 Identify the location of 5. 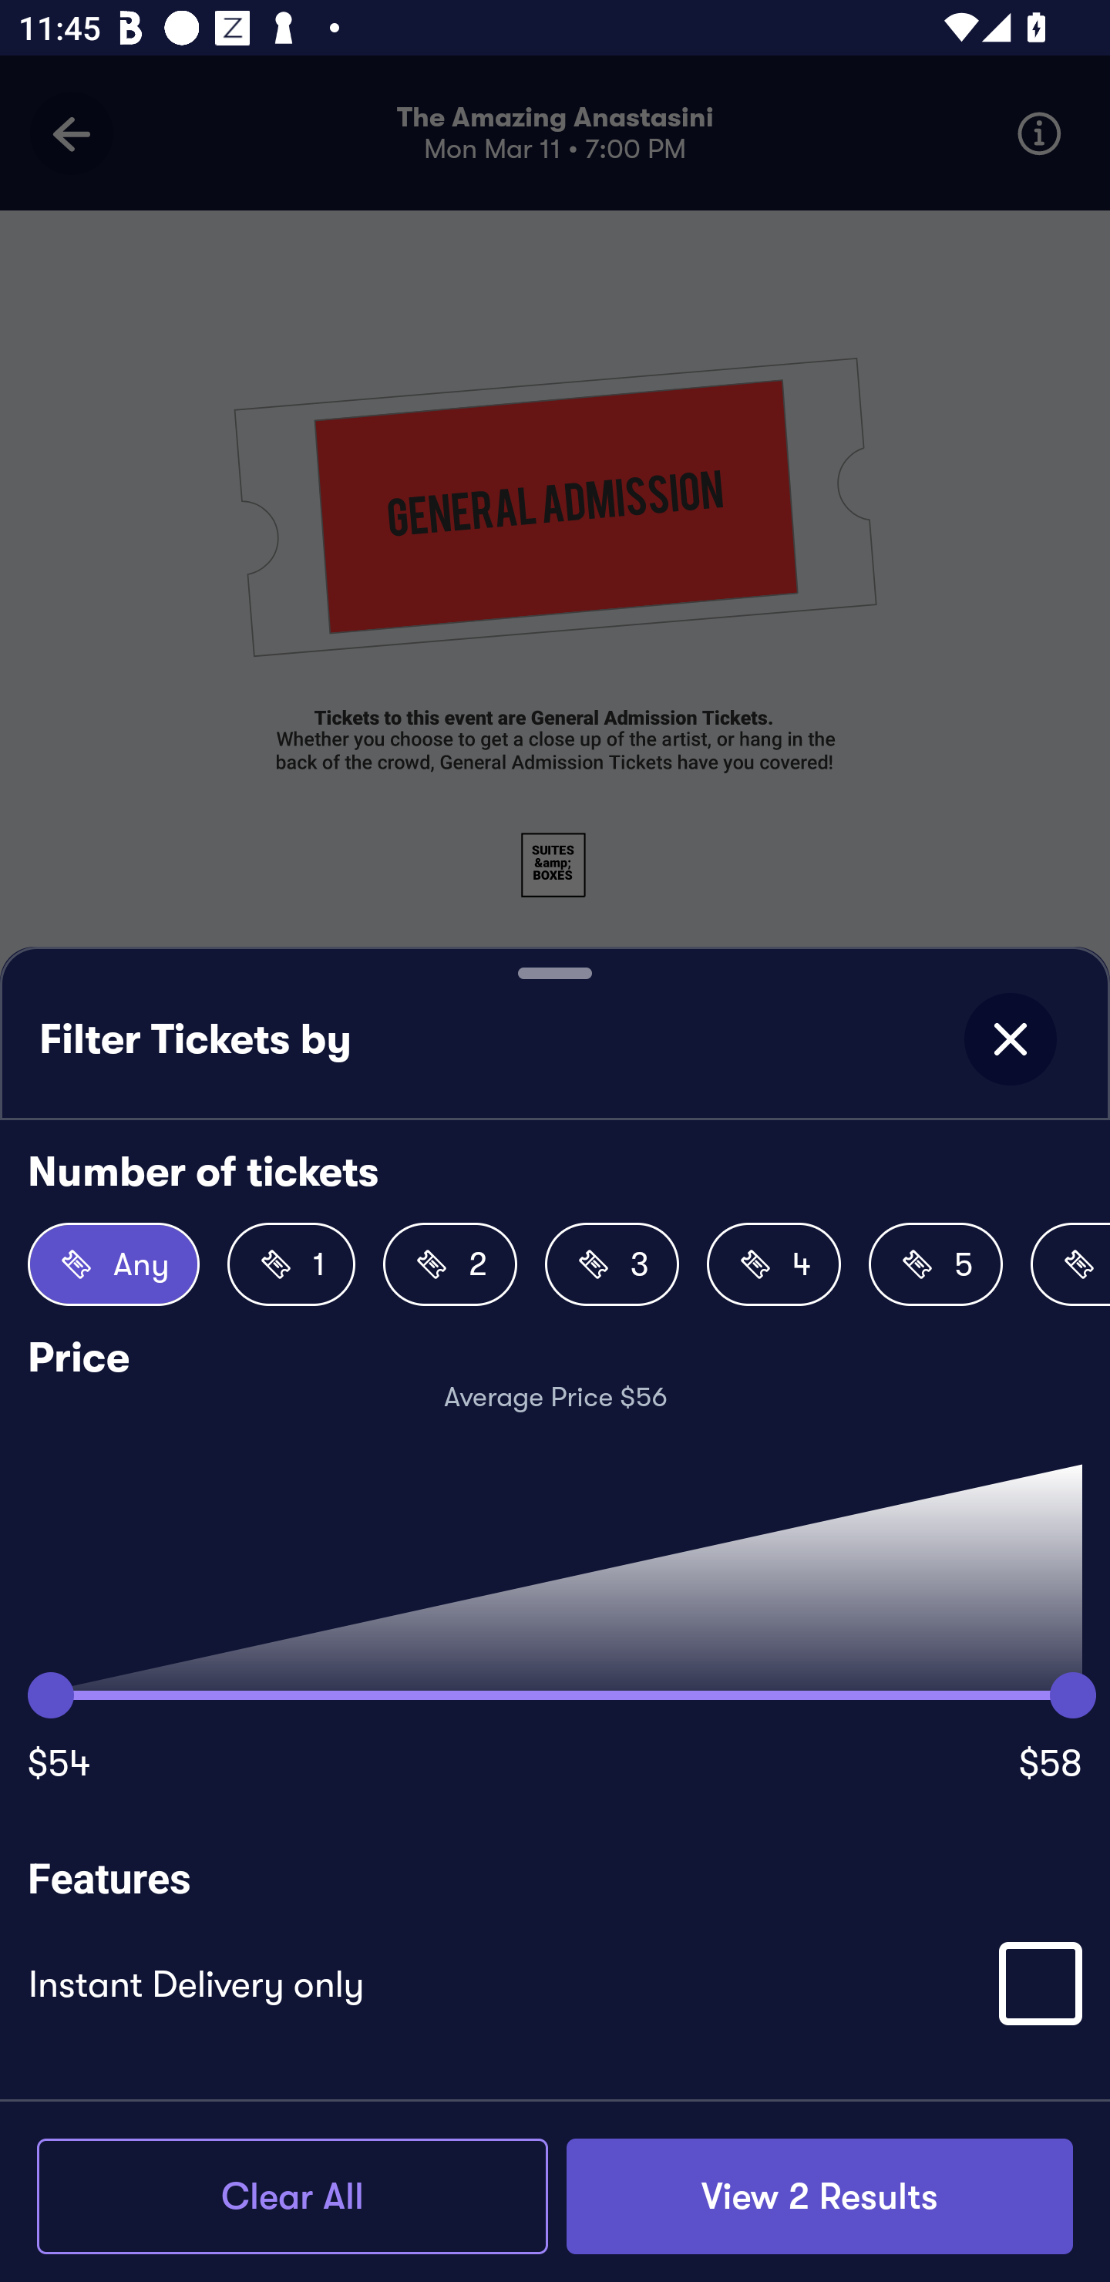
(936, 1264).